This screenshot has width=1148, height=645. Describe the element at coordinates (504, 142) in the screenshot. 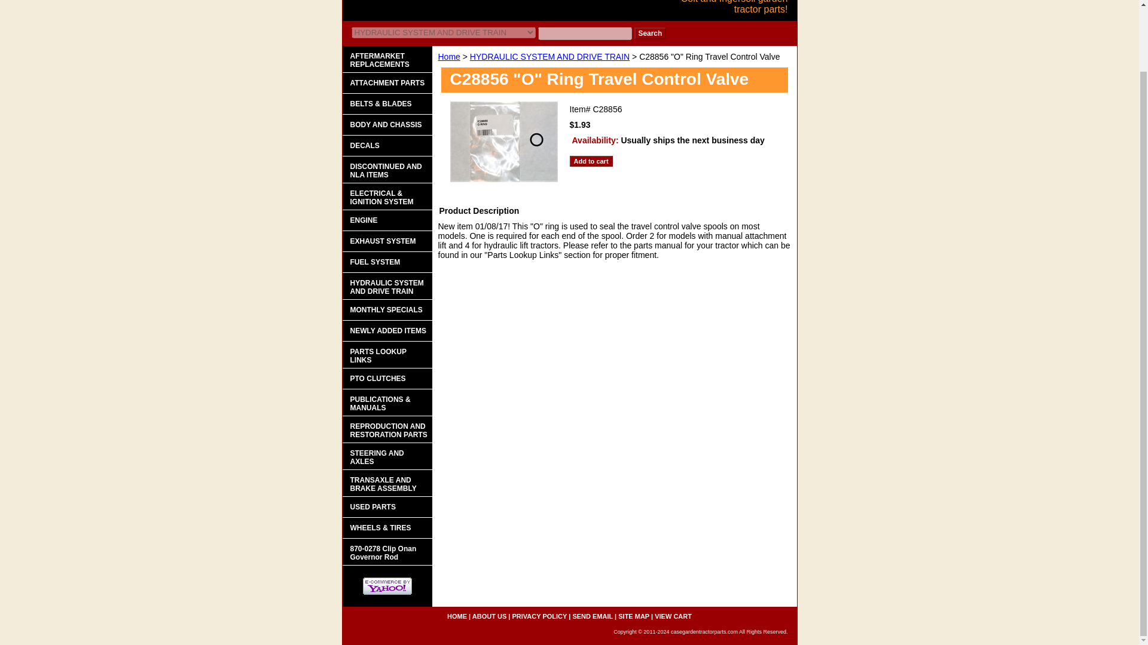

I see `C28856 "O" Ring Travel Control Valve` at that location.